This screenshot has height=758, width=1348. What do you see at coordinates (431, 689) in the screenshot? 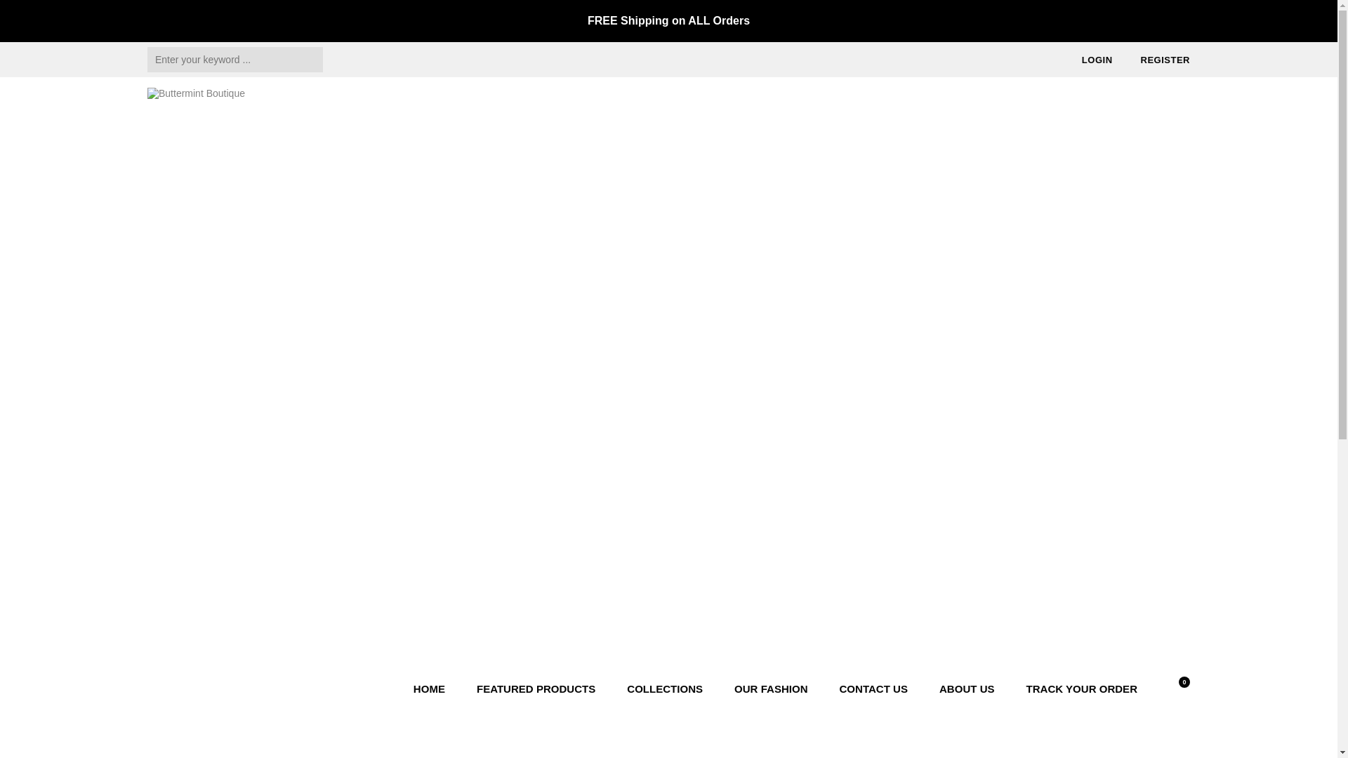
I see `HOME` at bounding box center [431, 689].